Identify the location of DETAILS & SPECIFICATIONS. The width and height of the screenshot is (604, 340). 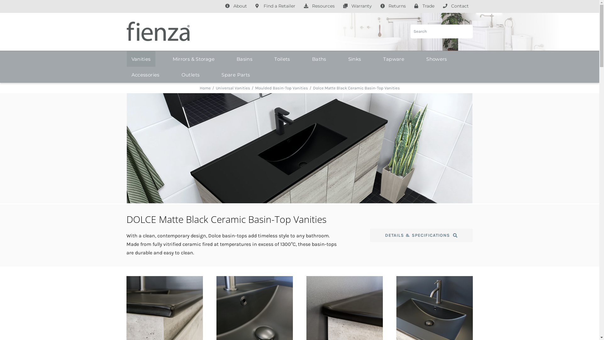
(421, 235).